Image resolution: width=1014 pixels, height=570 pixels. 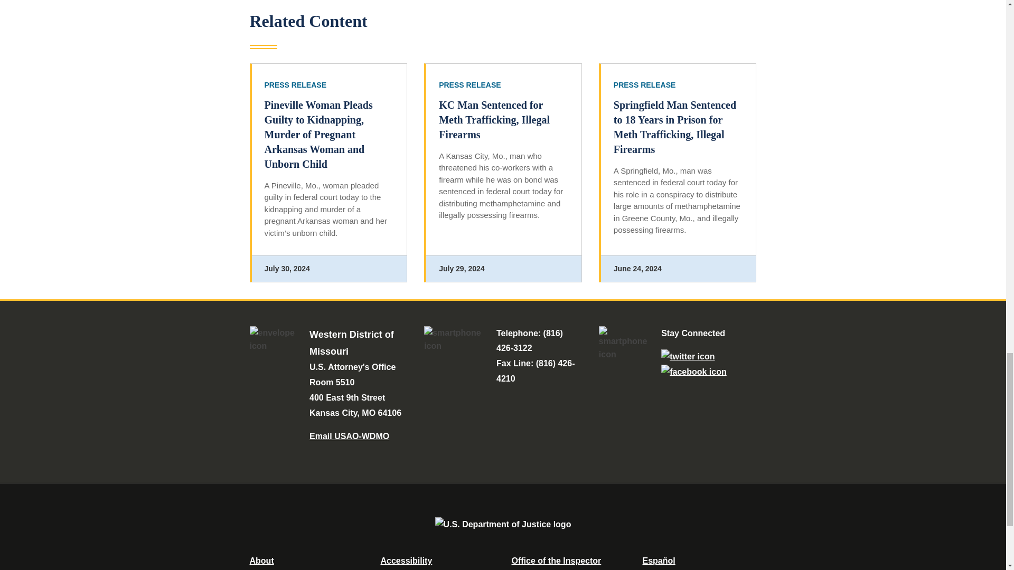 I want to click on About DOJ, so click(x=261, y=560).